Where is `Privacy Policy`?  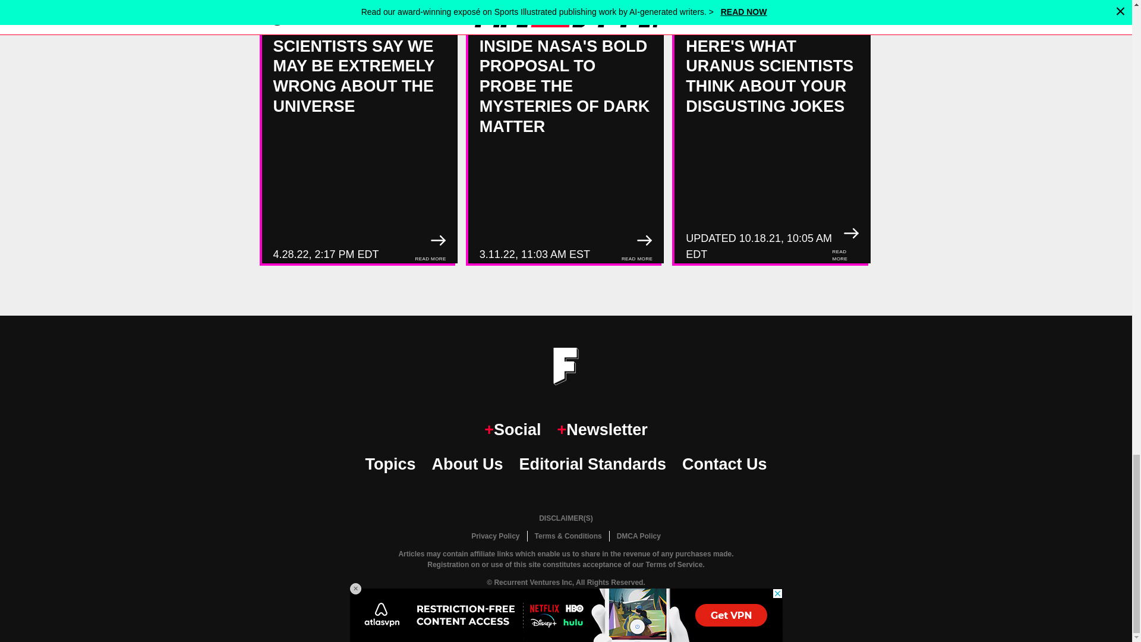 Privacy Policy is located at coordinates (495, 536).